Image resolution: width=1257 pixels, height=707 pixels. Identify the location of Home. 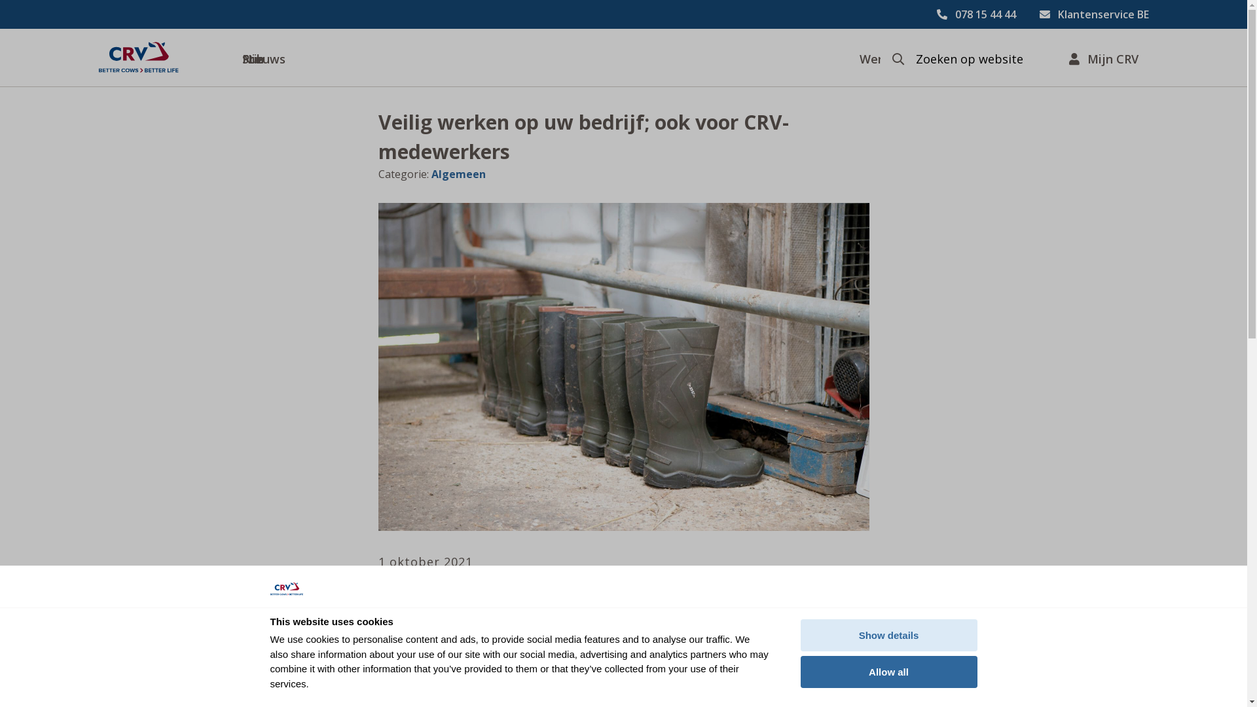
(138, 58).